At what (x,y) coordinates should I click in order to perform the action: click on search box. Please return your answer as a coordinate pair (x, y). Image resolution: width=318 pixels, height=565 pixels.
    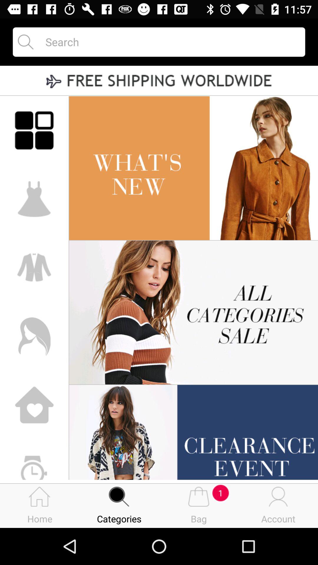
    Looking at the image, I should click on (170, 42).